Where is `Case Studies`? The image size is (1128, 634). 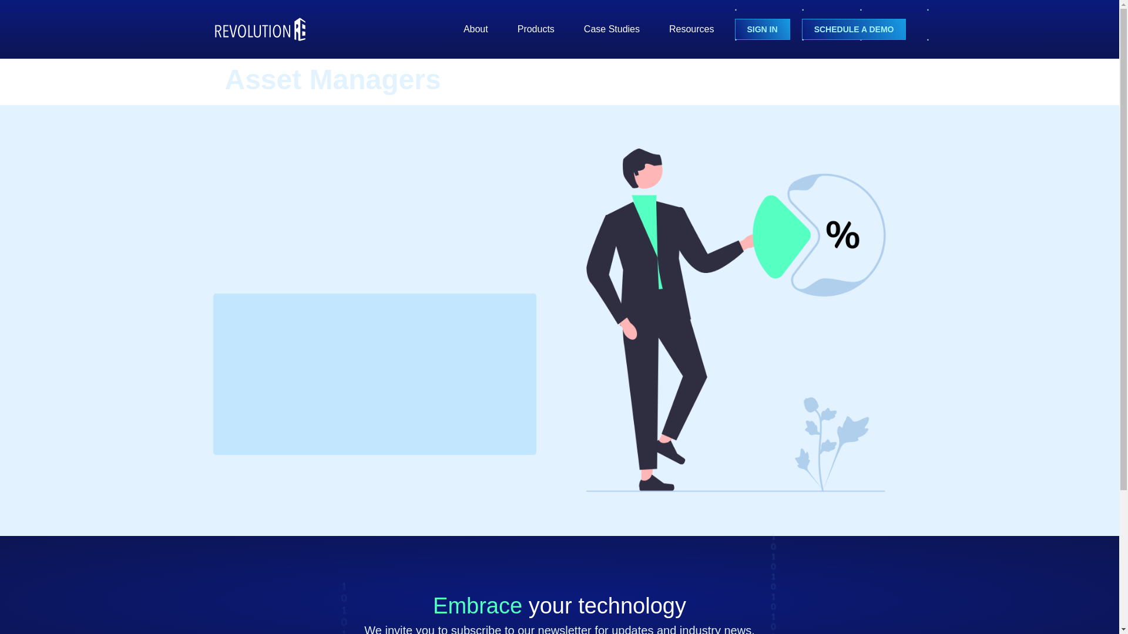 Case Studies is located at coordinates (612, 29).